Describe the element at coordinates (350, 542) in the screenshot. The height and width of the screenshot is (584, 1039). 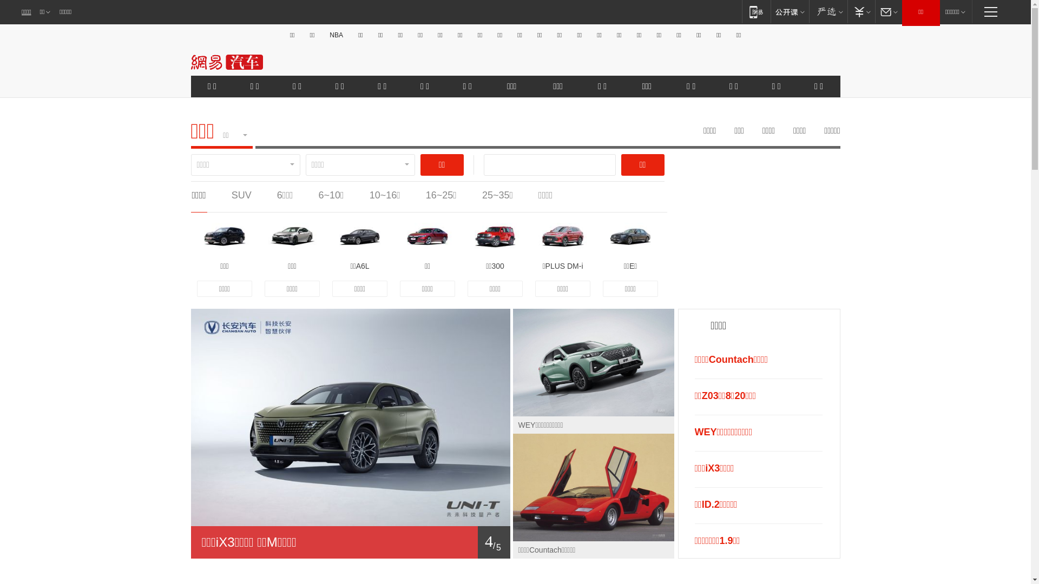
I see `1/ 5` at that location.